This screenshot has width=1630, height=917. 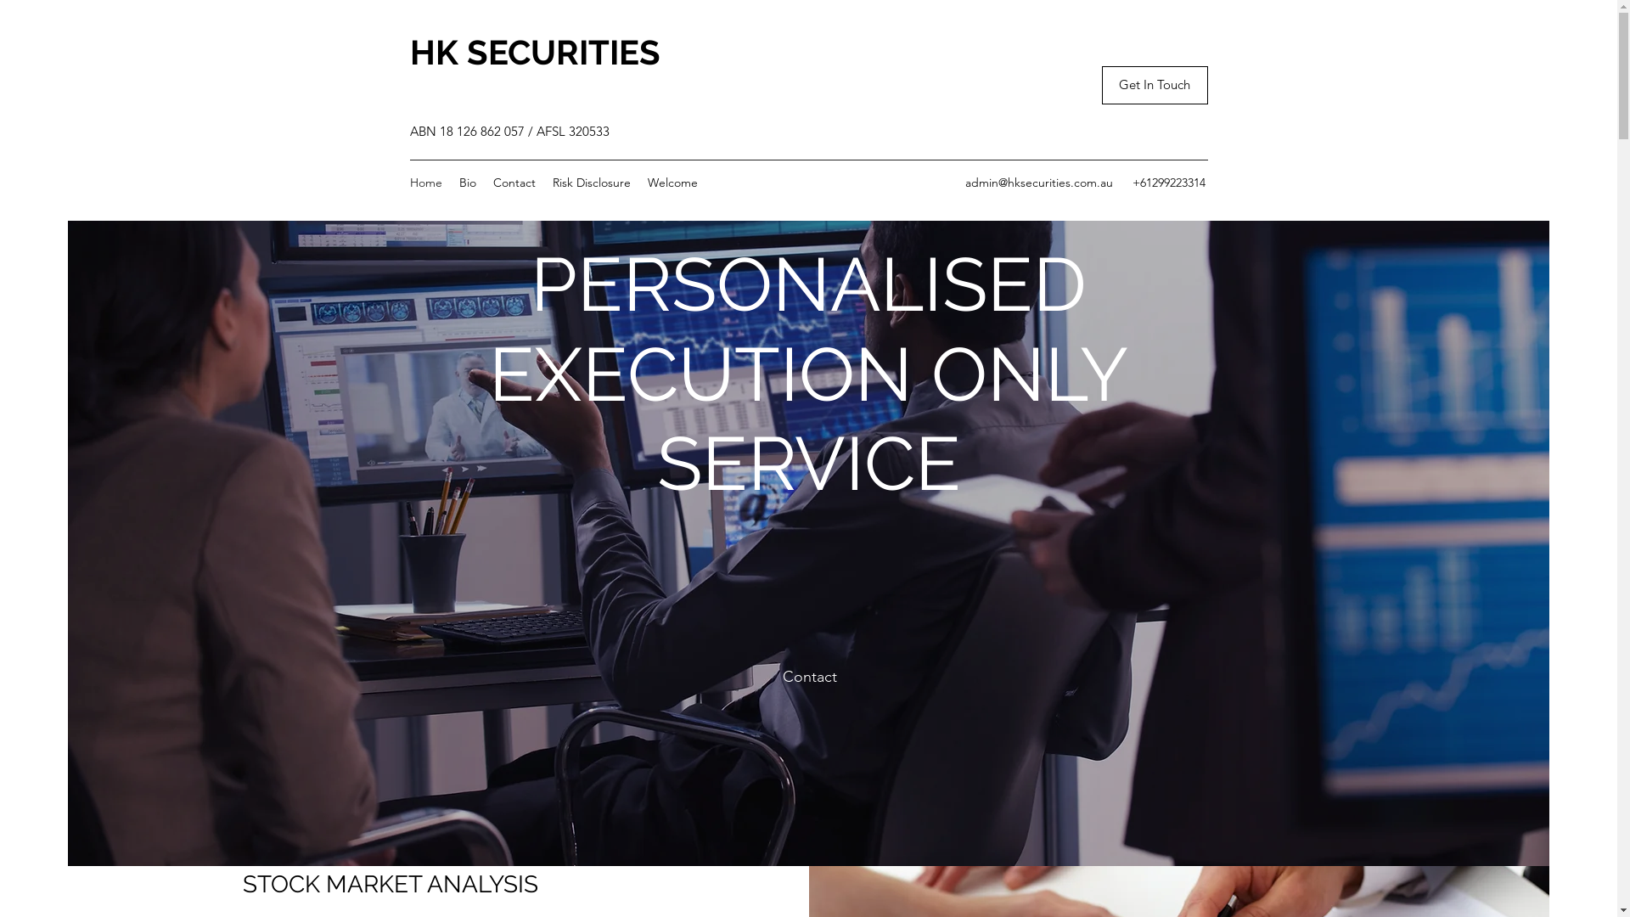 I want to click on Home, so click(x=425, y=183).